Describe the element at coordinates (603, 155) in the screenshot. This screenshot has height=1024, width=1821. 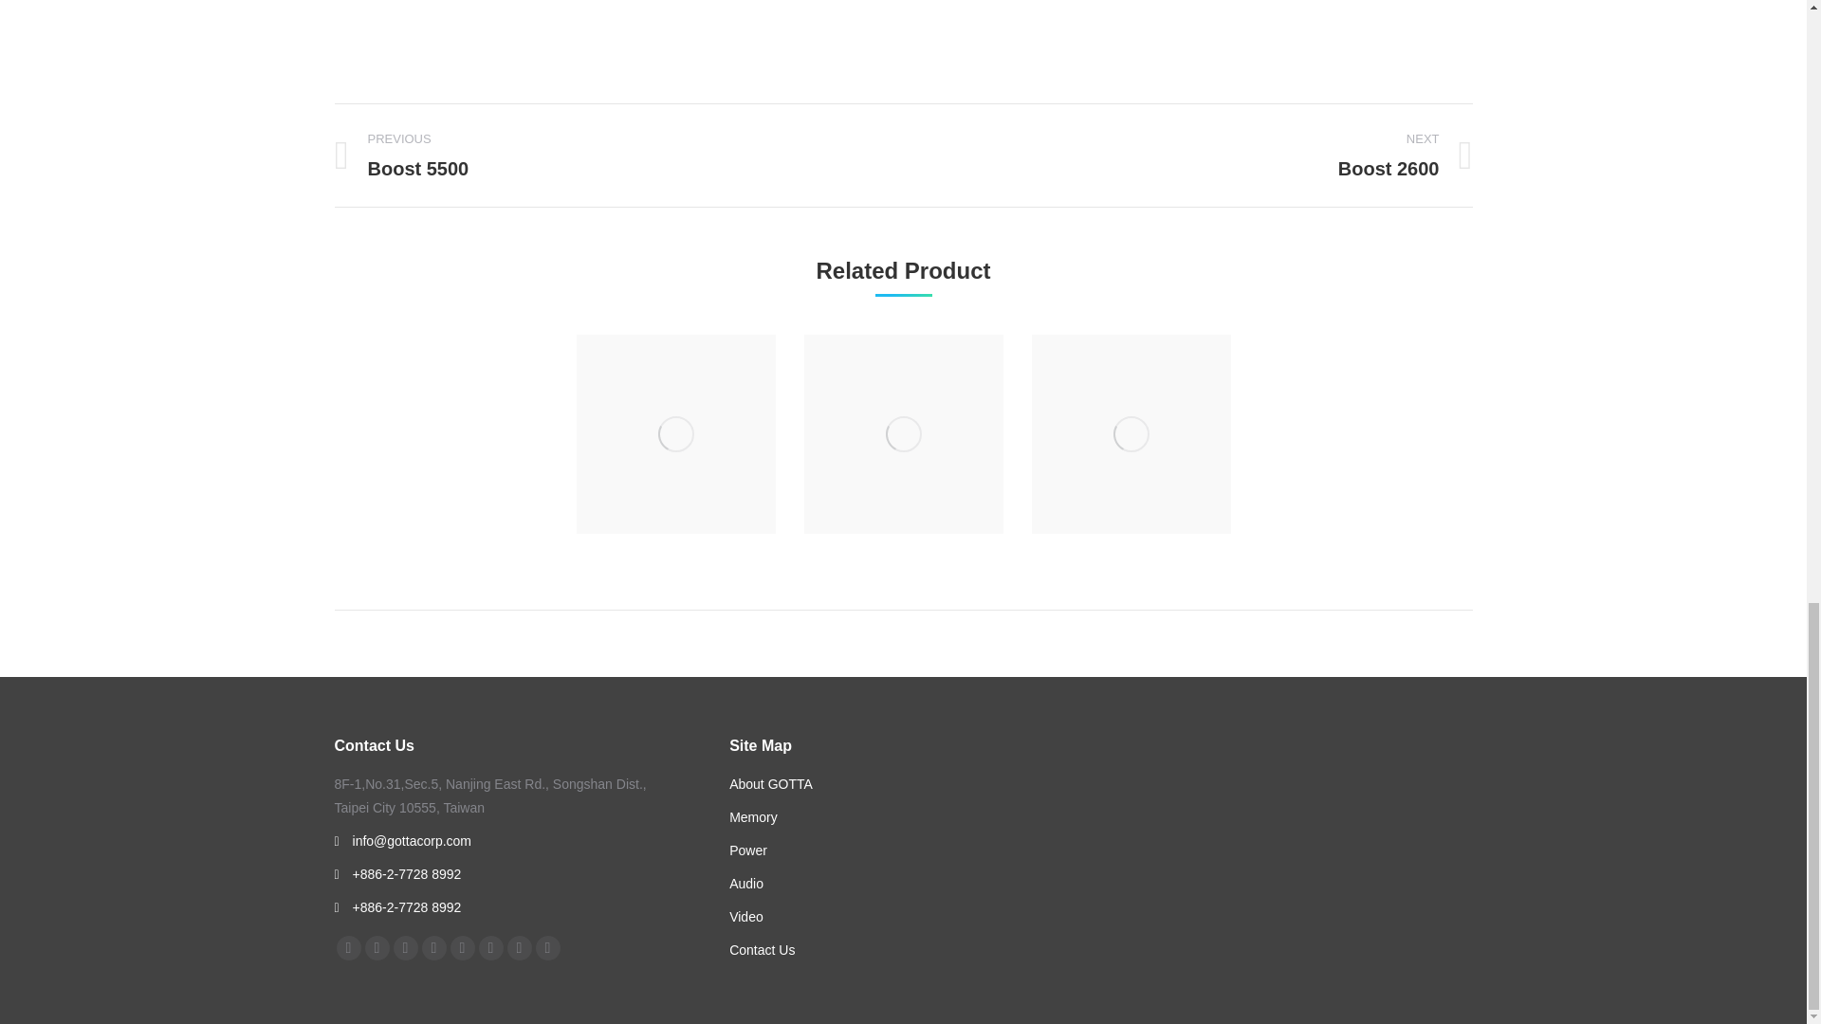
I see `Power` at that location.